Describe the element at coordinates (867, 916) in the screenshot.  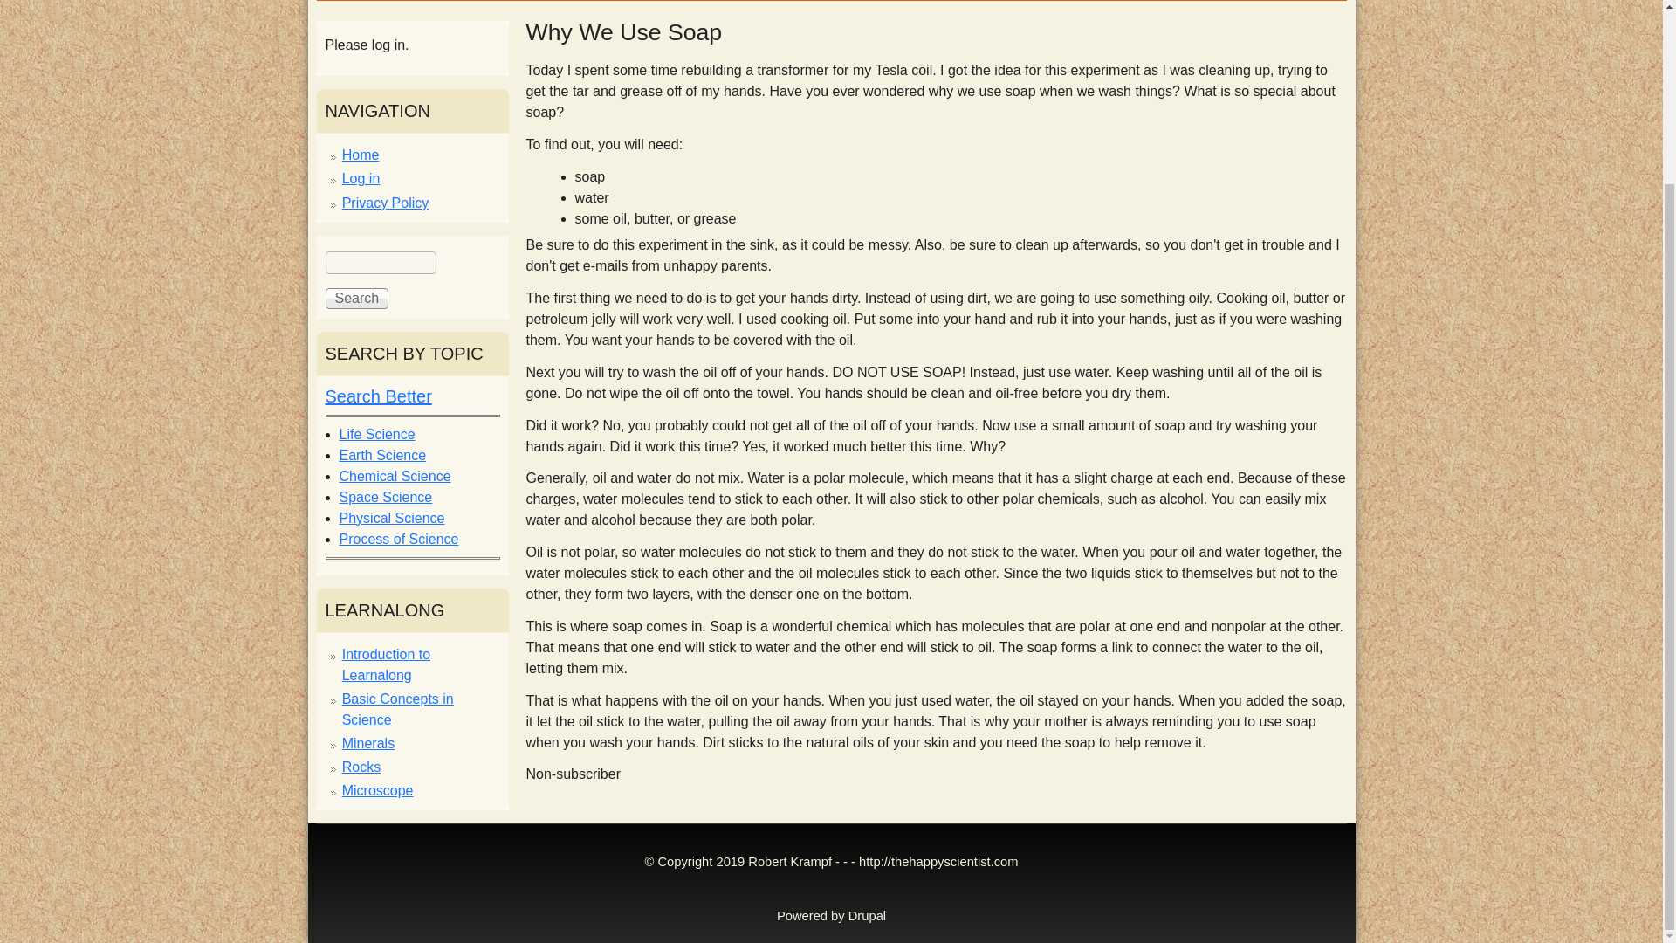
I see `Drupal` at that location.